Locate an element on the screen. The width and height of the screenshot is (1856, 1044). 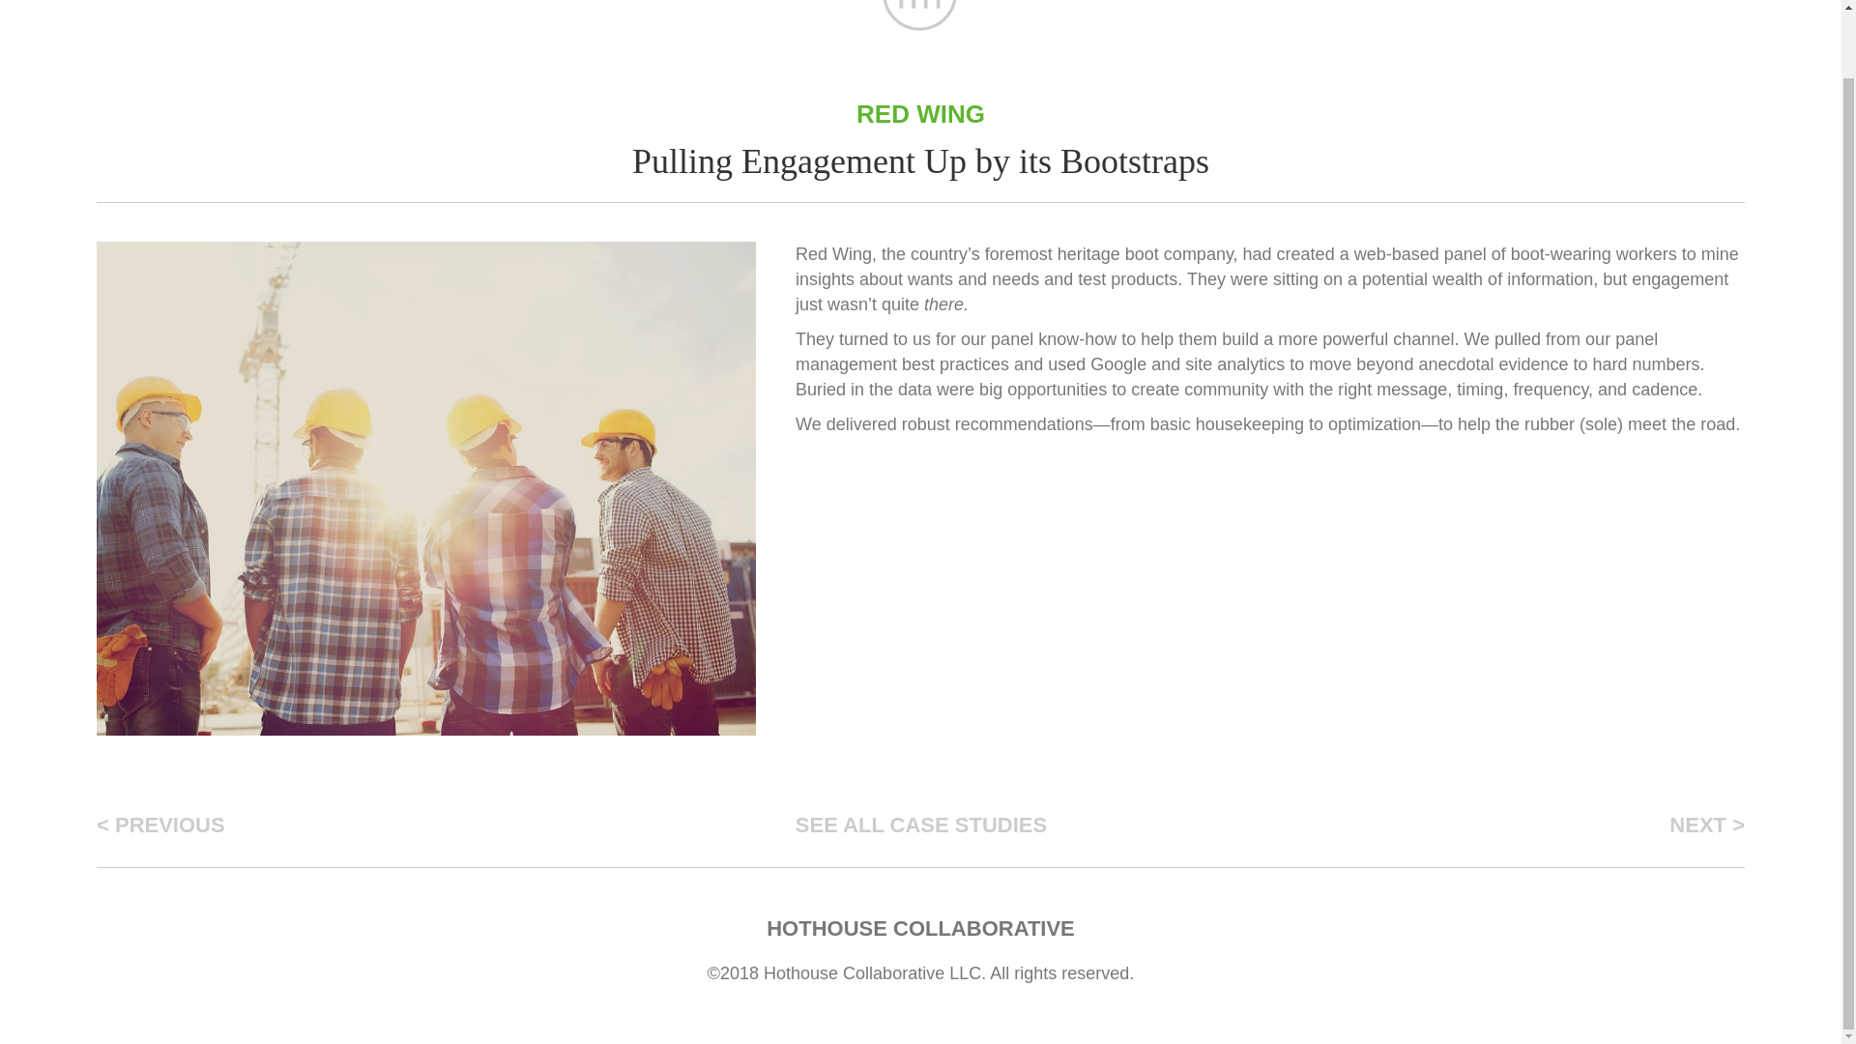
KUDOS is located at coordinates (1267, 2).